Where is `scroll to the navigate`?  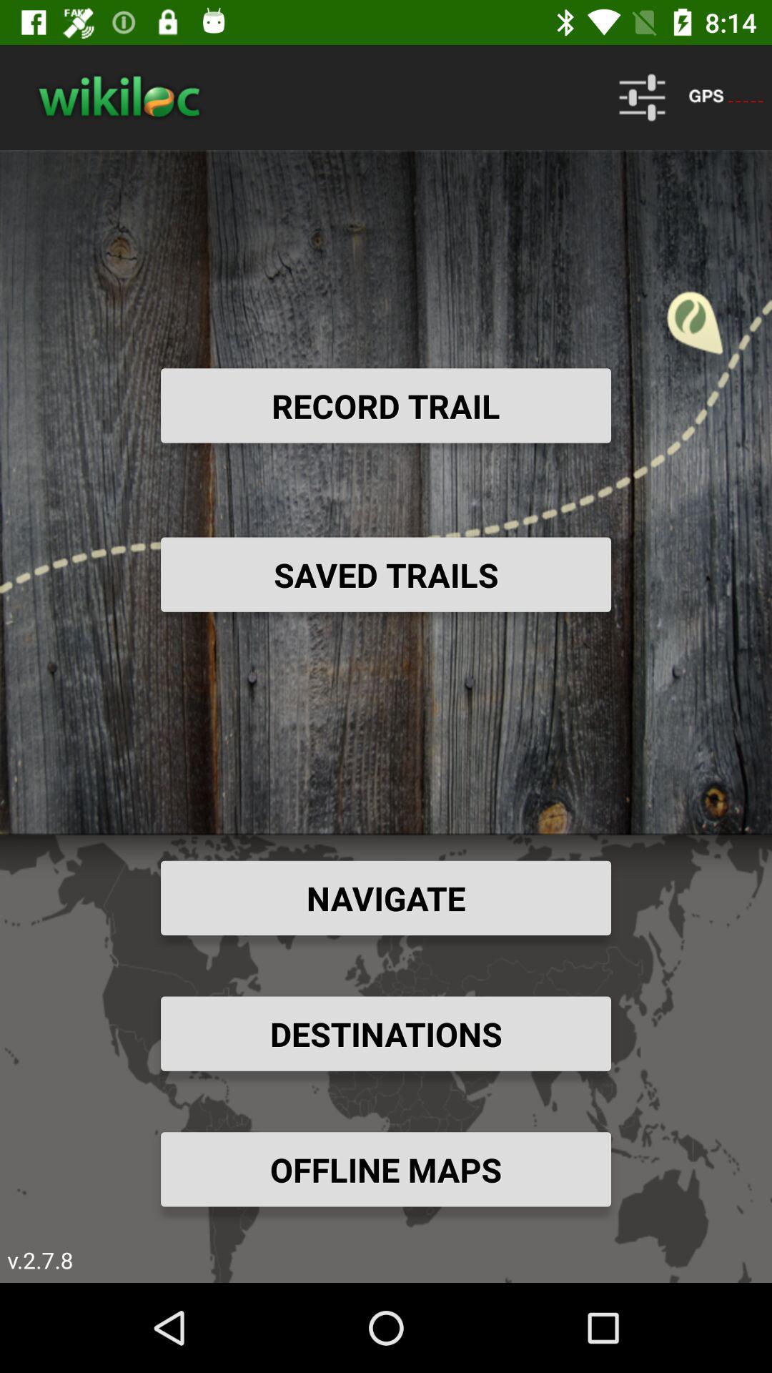
scroll to the navigate is located at coordinates (386, 897).